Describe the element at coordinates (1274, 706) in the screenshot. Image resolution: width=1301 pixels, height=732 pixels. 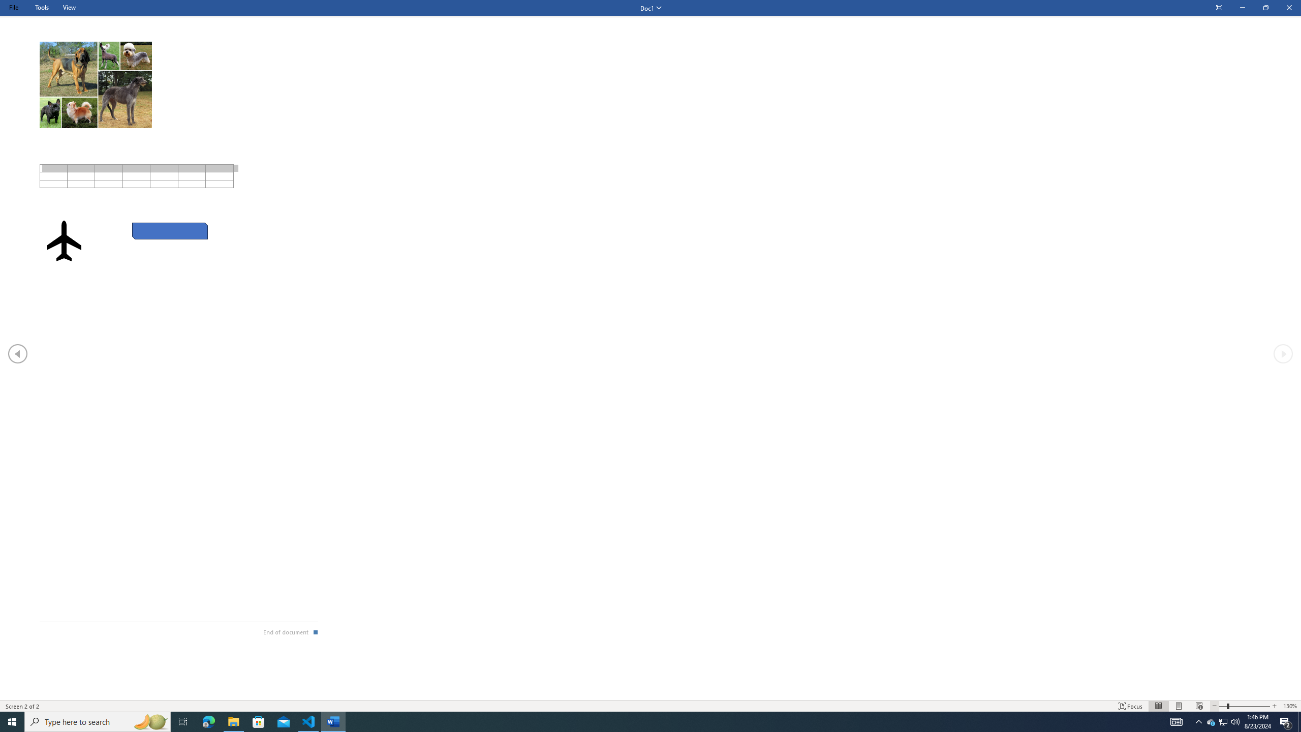
I see `Increase Text Size` at that location.